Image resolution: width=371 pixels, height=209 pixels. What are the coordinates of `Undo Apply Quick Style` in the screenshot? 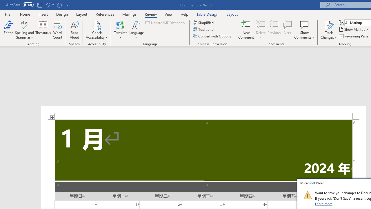 It's located at (48, 5).